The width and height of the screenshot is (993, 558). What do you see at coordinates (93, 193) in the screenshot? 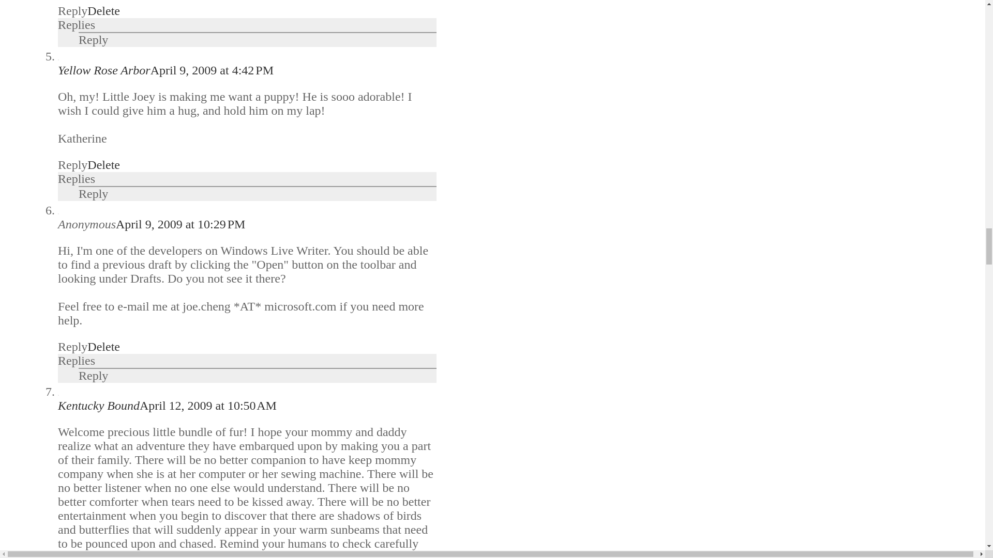
I see `Reply` at bounding box center [93, 193].